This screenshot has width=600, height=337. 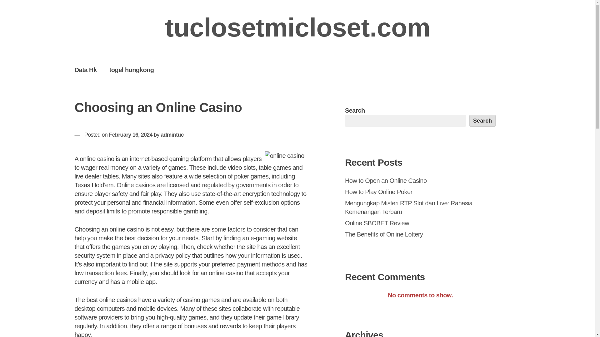 I want to click on The Benefits of Online Lottery, so click(x=384, y=234).